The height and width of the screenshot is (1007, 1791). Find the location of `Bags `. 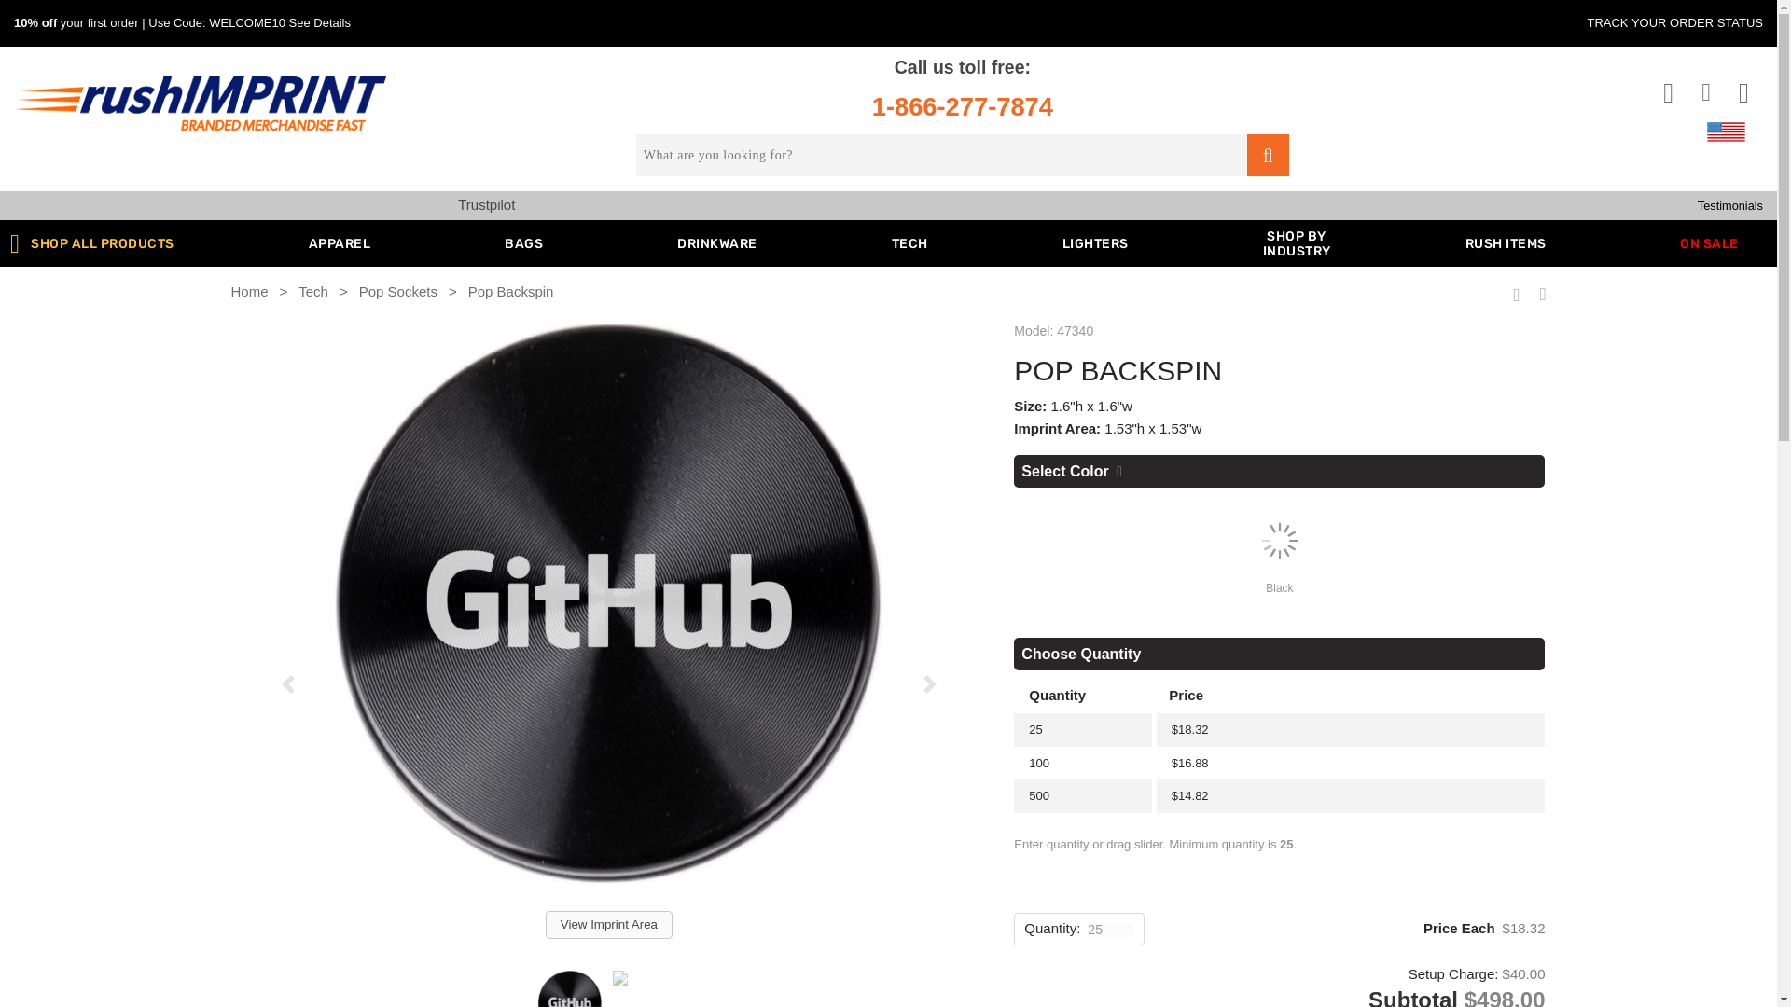

Bags  is located at coordinates (963, 108).